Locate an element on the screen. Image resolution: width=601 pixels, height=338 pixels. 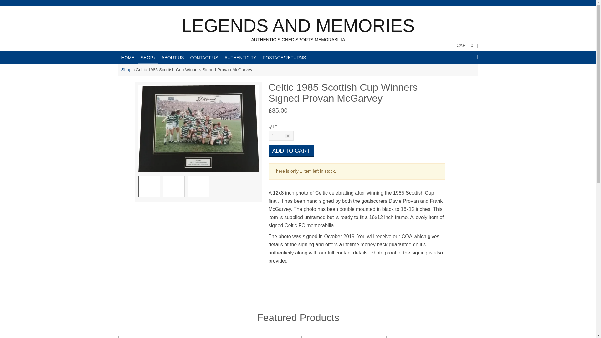
1 is located at coordinates (281, 136).